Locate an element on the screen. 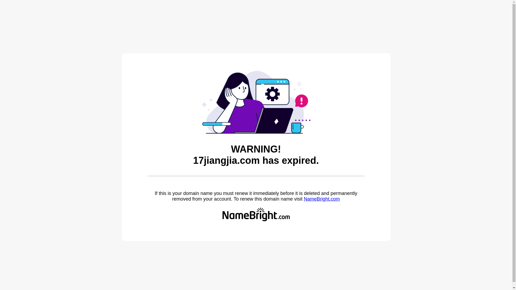  NameBright.com is located at coordinates (322, 199).